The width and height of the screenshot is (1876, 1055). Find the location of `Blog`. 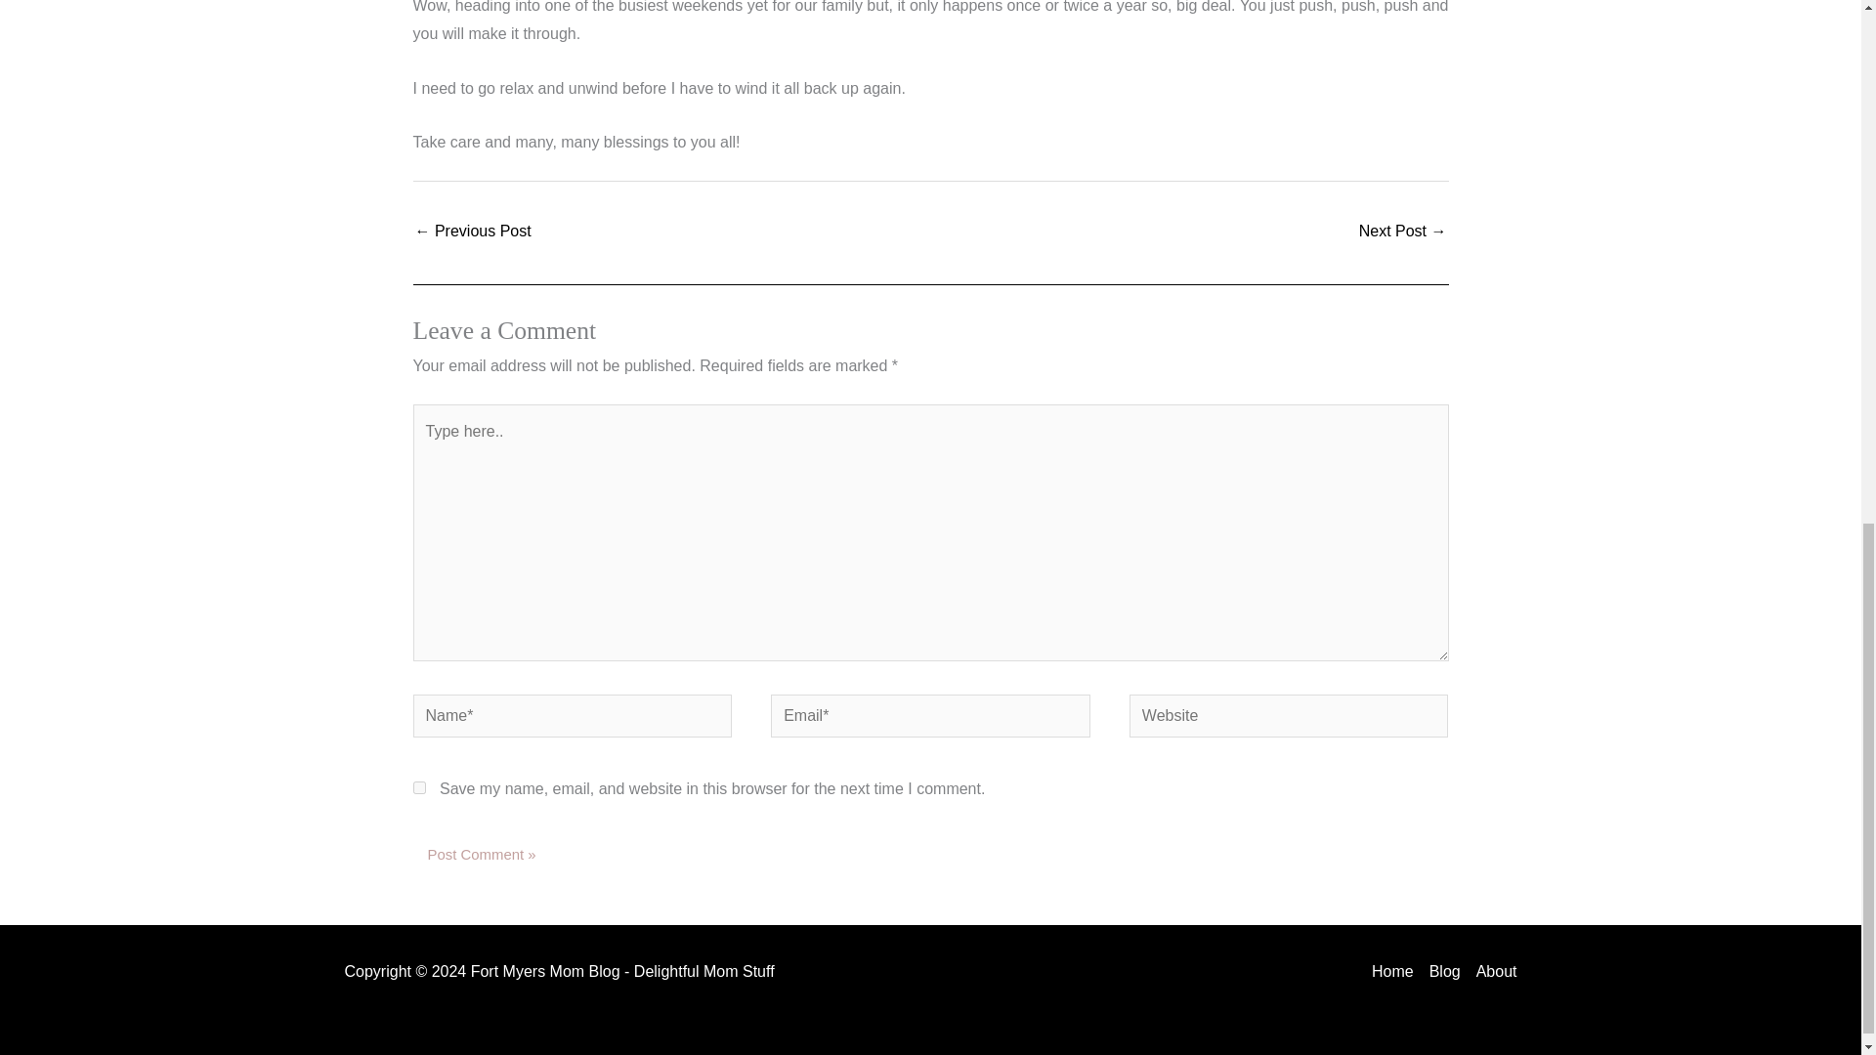

Blog is located at coordinates (1445, 971).